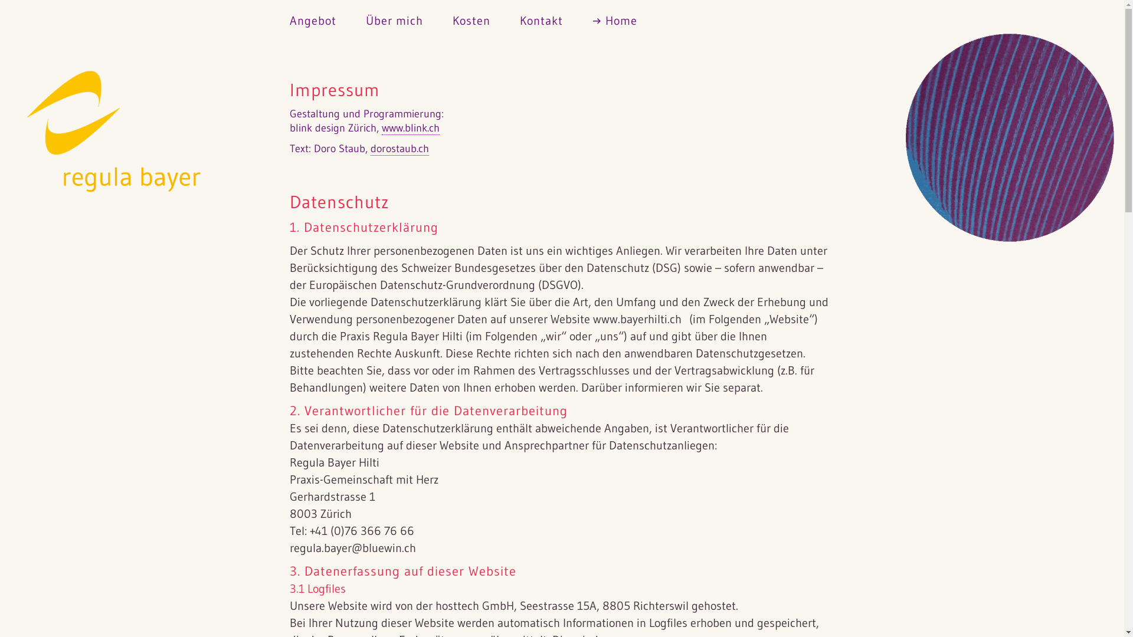 This screenshot has width=1133, height=637. I want to click on Kontakt, so click(542, 18).